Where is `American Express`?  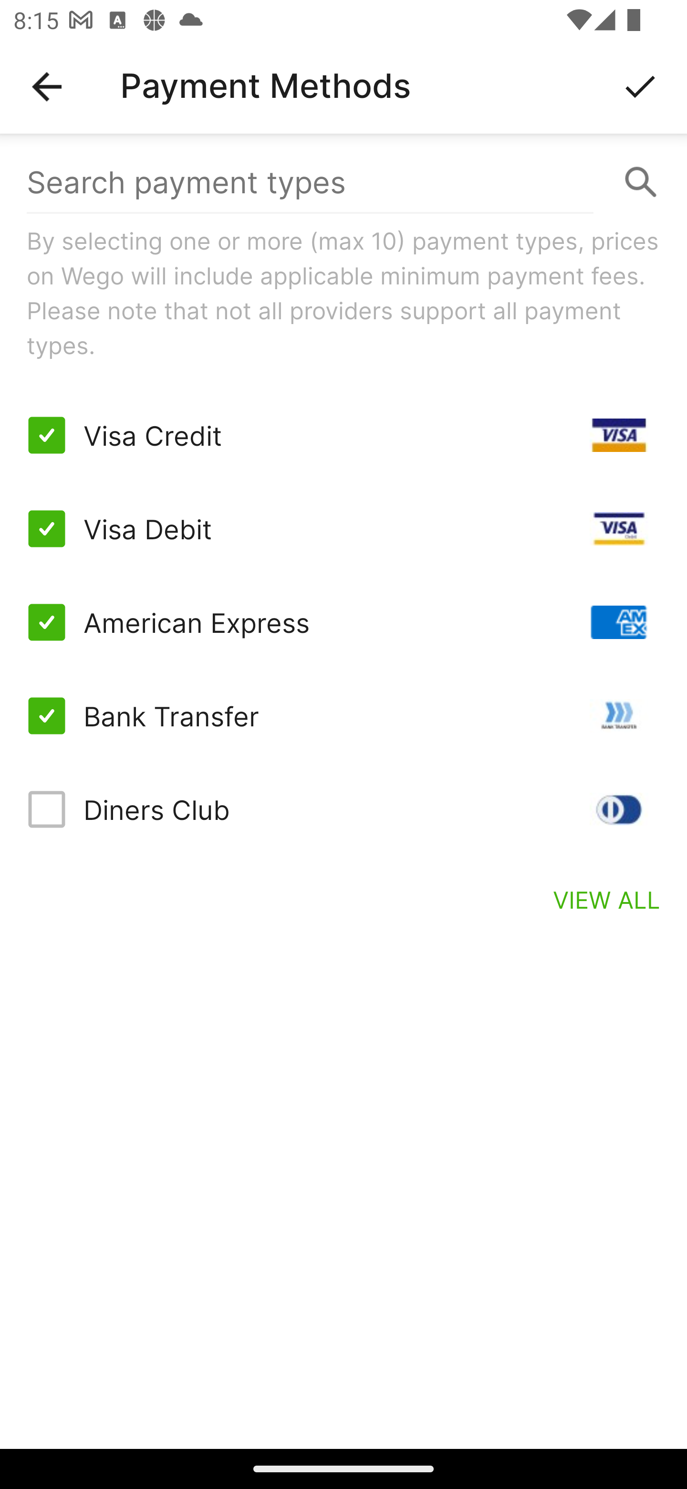
American Express is located at coordinates (343, 622).